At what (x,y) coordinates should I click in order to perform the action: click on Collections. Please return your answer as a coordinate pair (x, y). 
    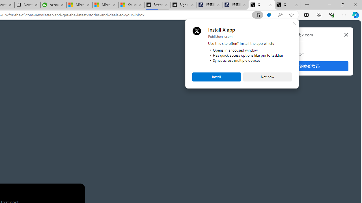
    Looking at the image, I should click on (319, 15).